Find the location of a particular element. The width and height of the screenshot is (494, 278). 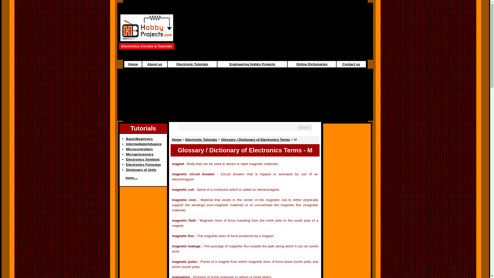

Engineering Hobby Projects is located at coordinates (252, 64).